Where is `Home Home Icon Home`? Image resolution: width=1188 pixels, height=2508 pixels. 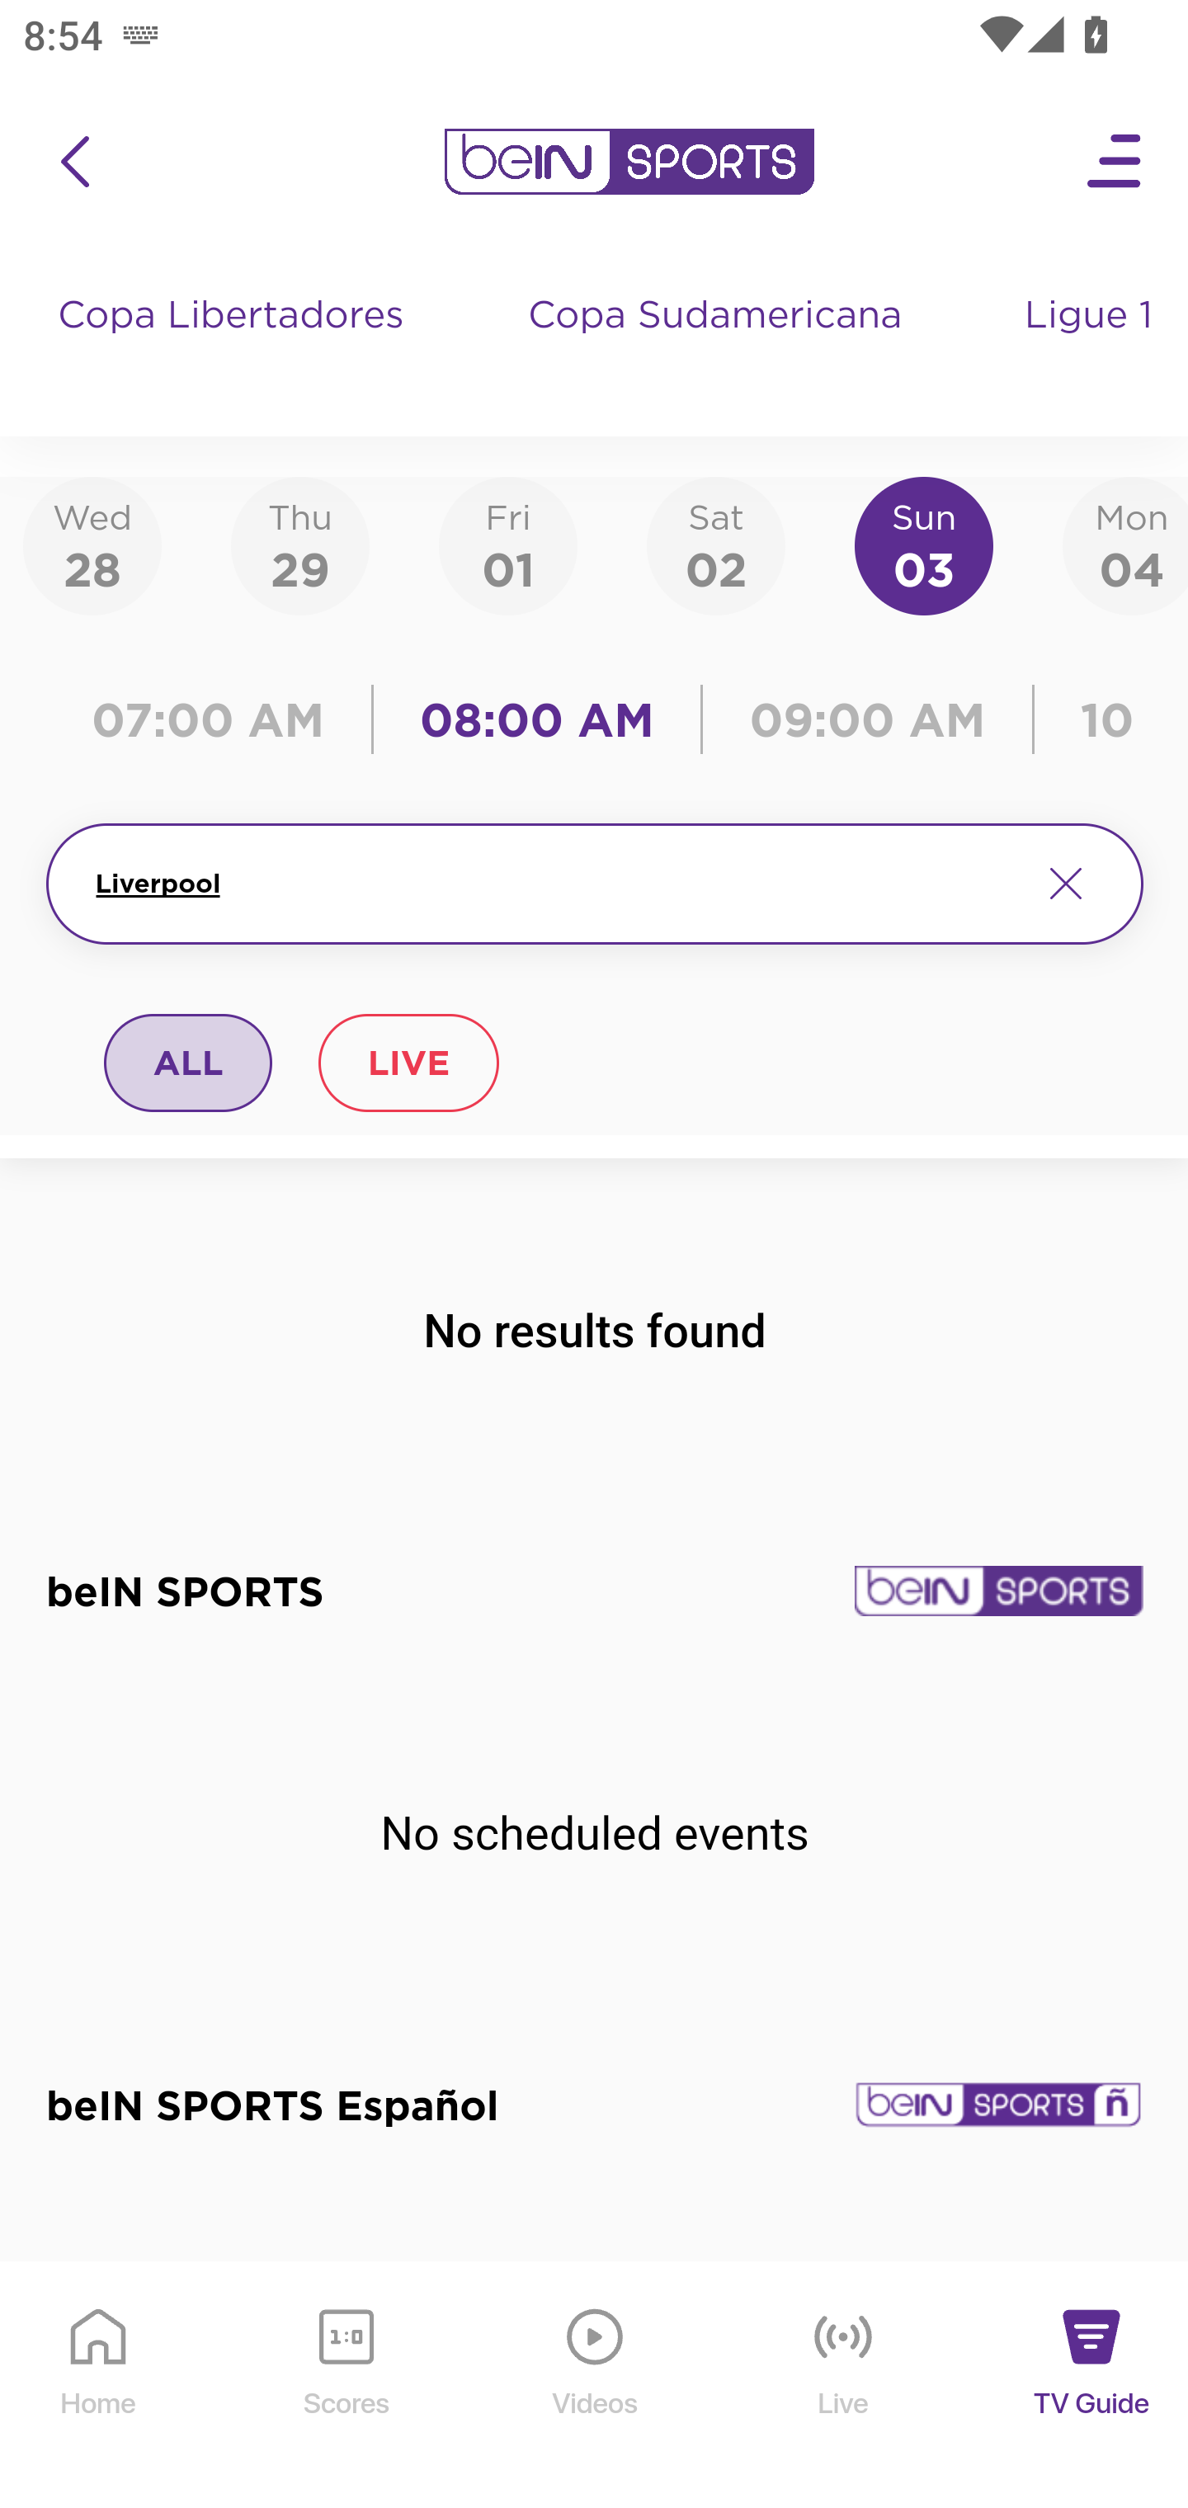 Home Home Icon Home is located at coordinates (99, 2386).